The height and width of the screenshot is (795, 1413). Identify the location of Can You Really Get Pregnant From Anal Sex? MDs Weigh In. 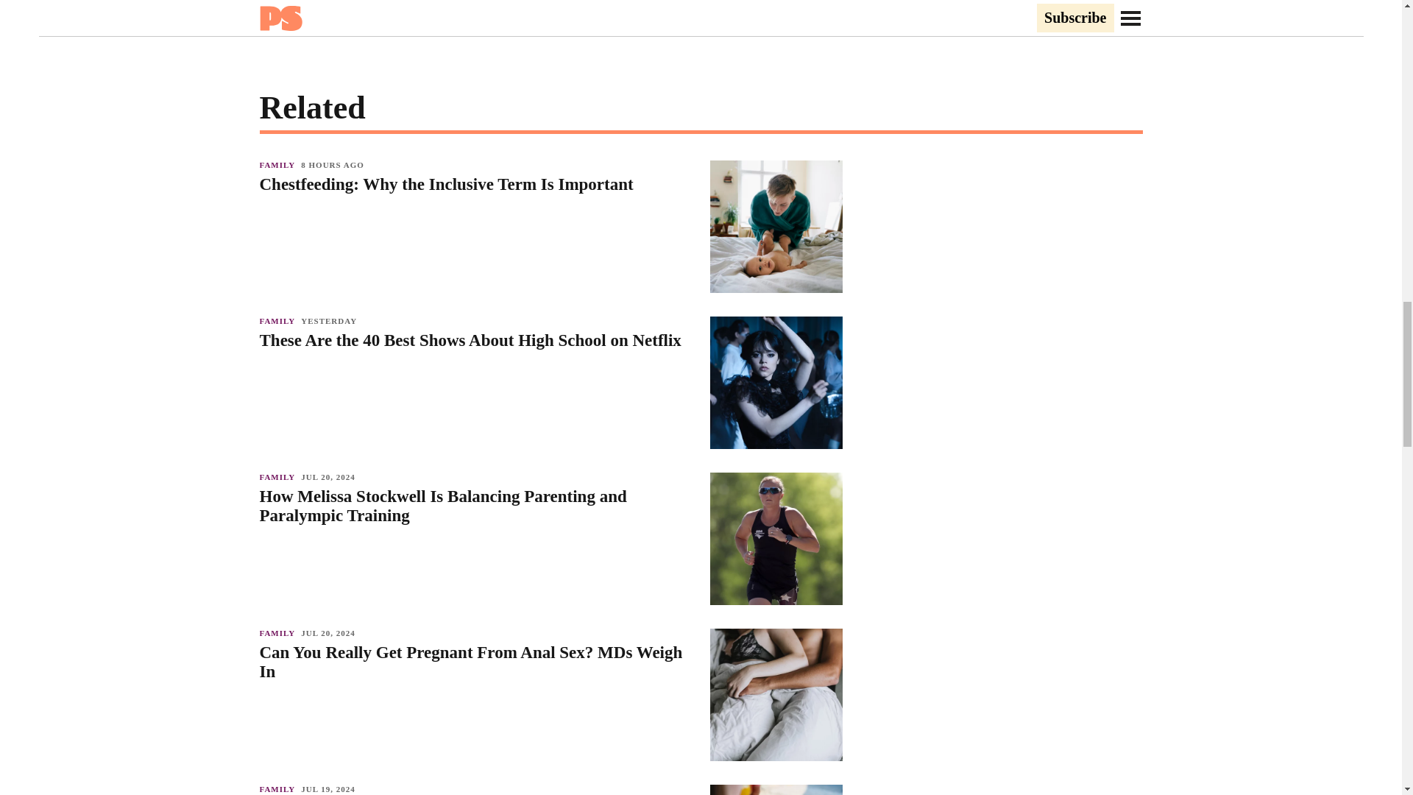
(477, 662).